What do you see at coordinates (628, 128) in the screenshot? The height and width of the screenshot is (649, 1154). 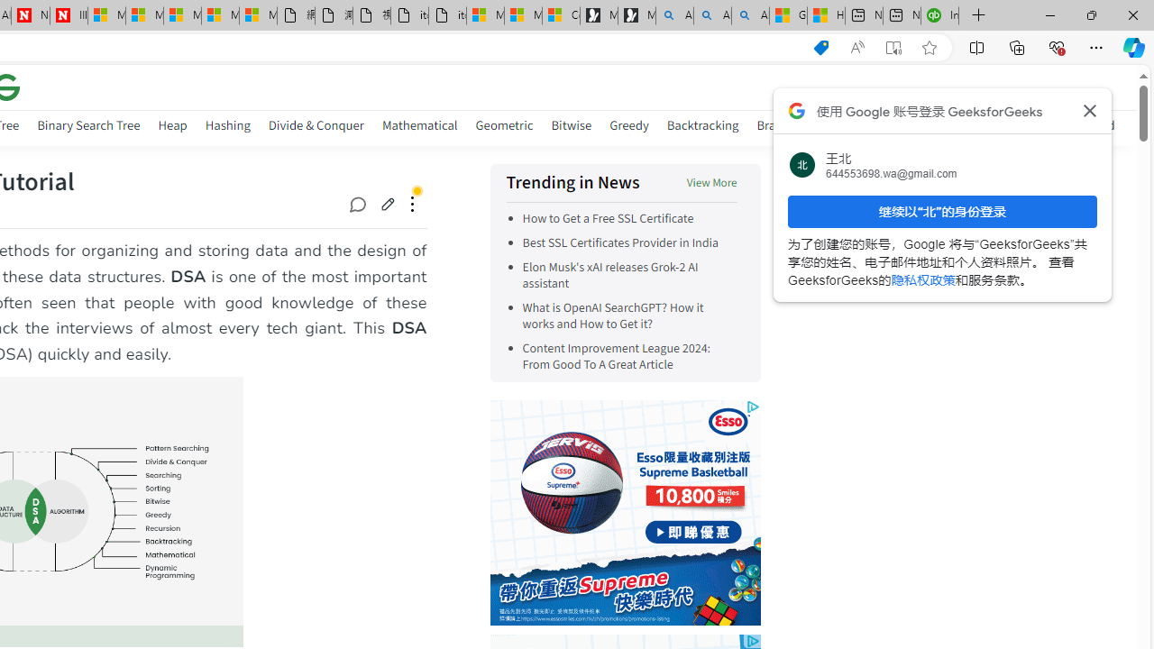 I see `Greedy` at bounding box center [628, 128].